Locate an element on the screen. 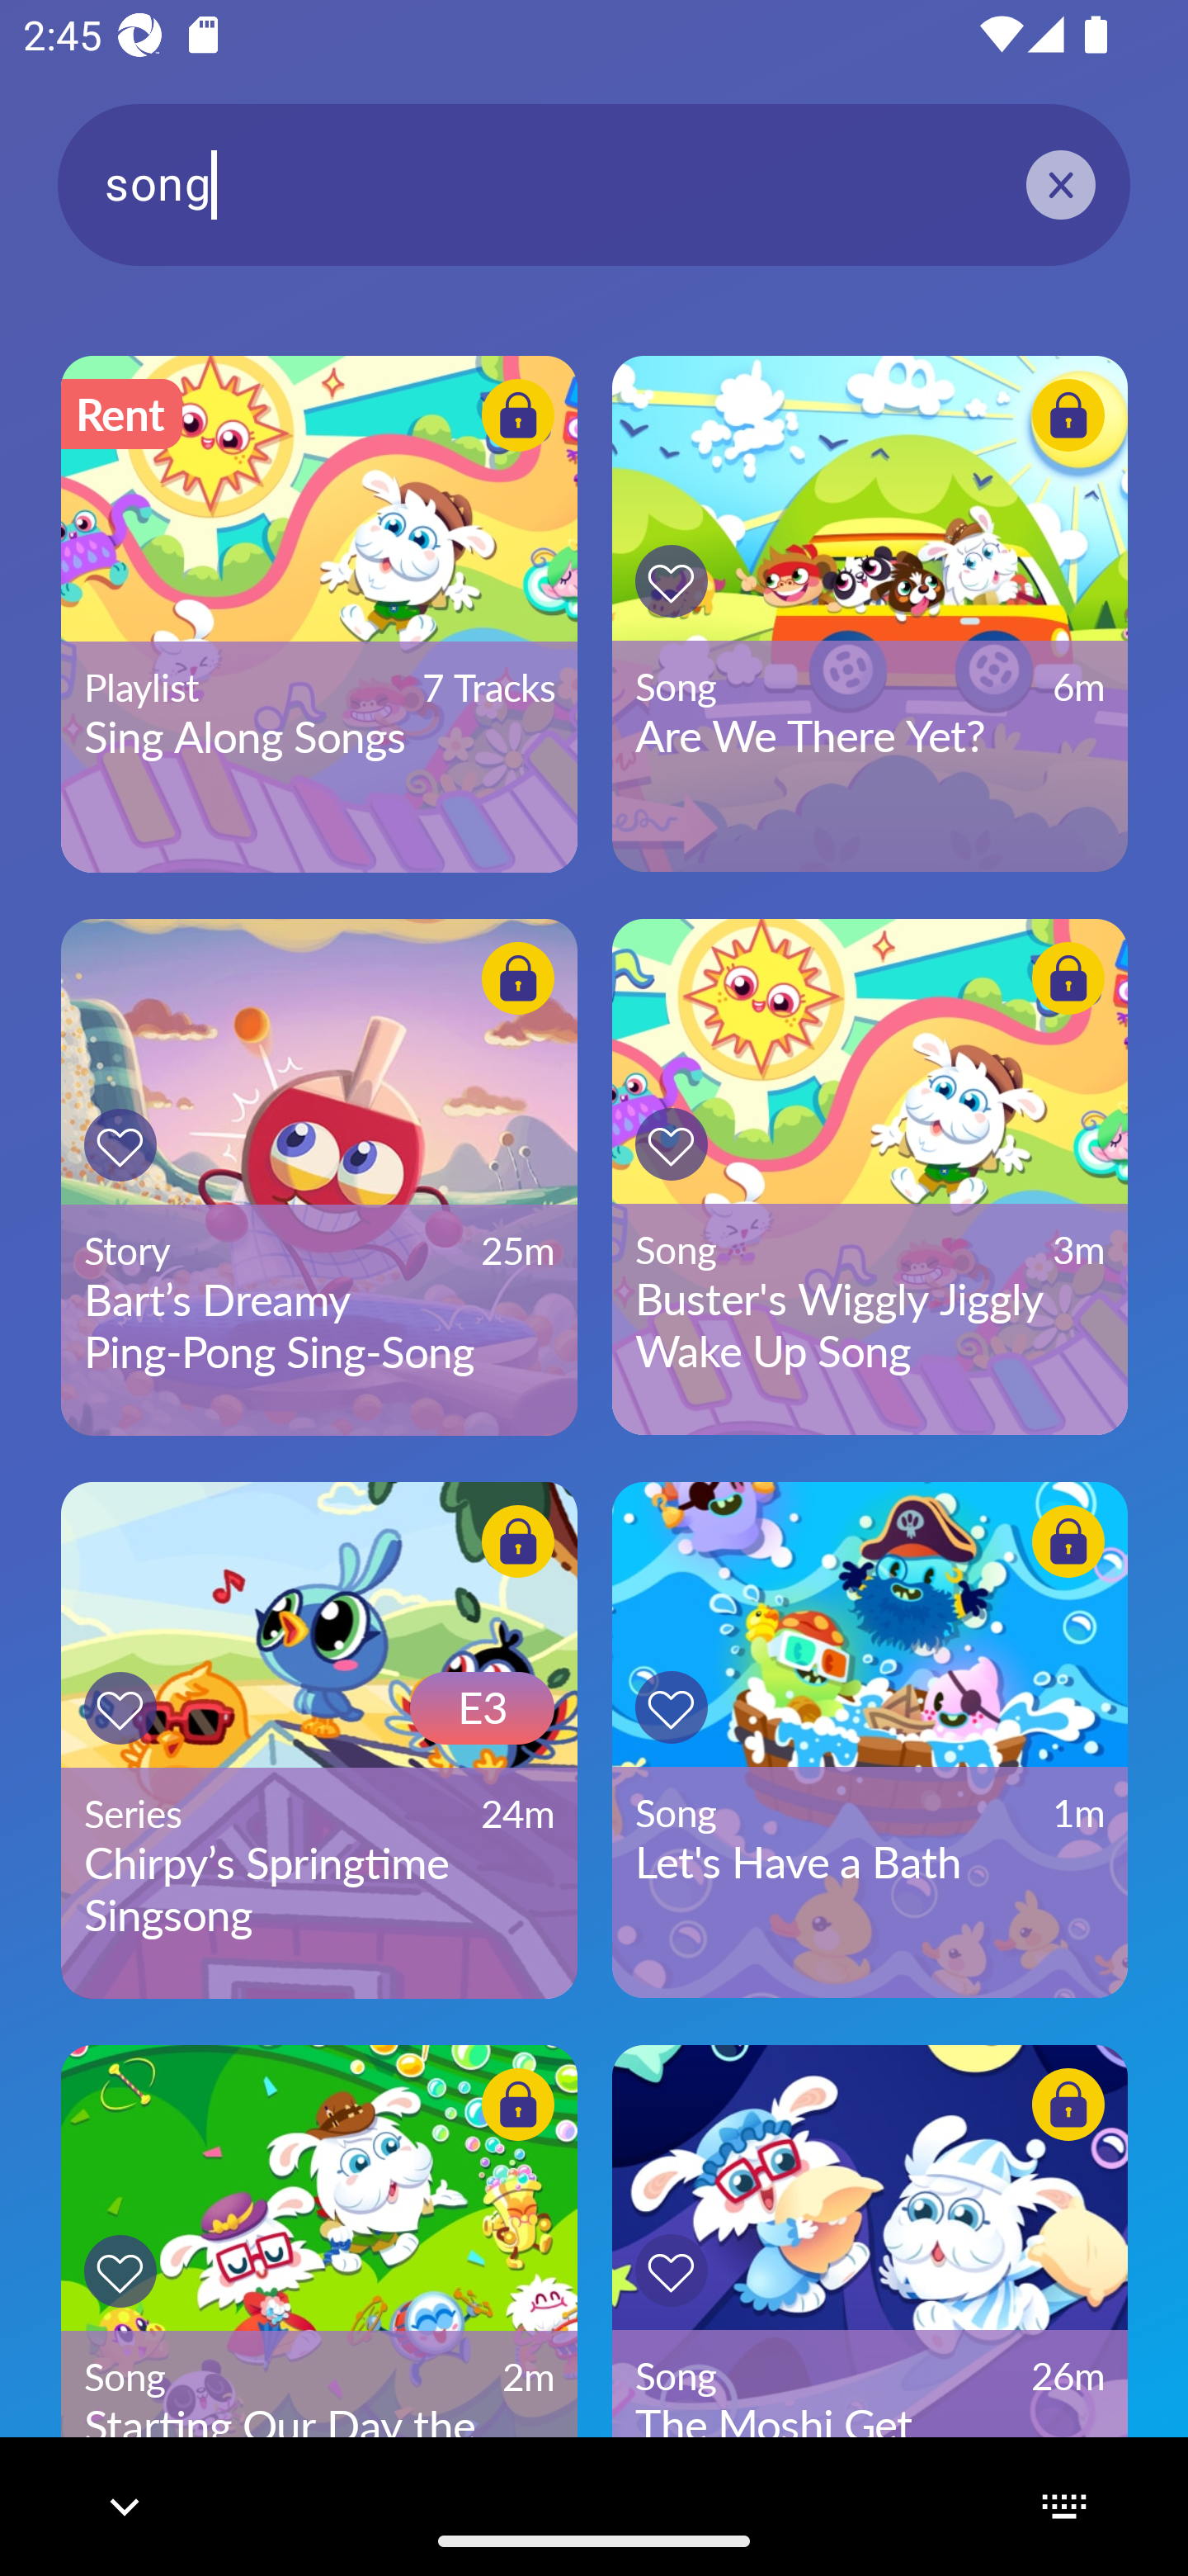 This screenshot has width=1188, height=2576. Button is located at coordinates (518, 414).